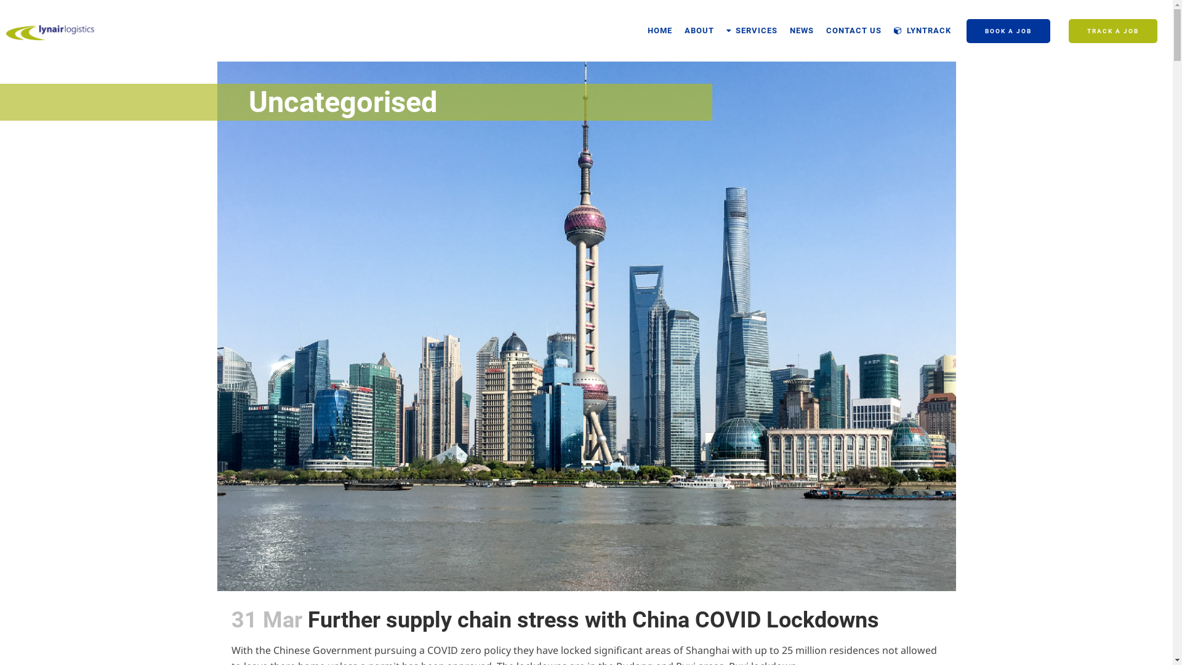 This screenshot has height=665, width=1182. I want to click on CONTACT US, so click(854, 31).